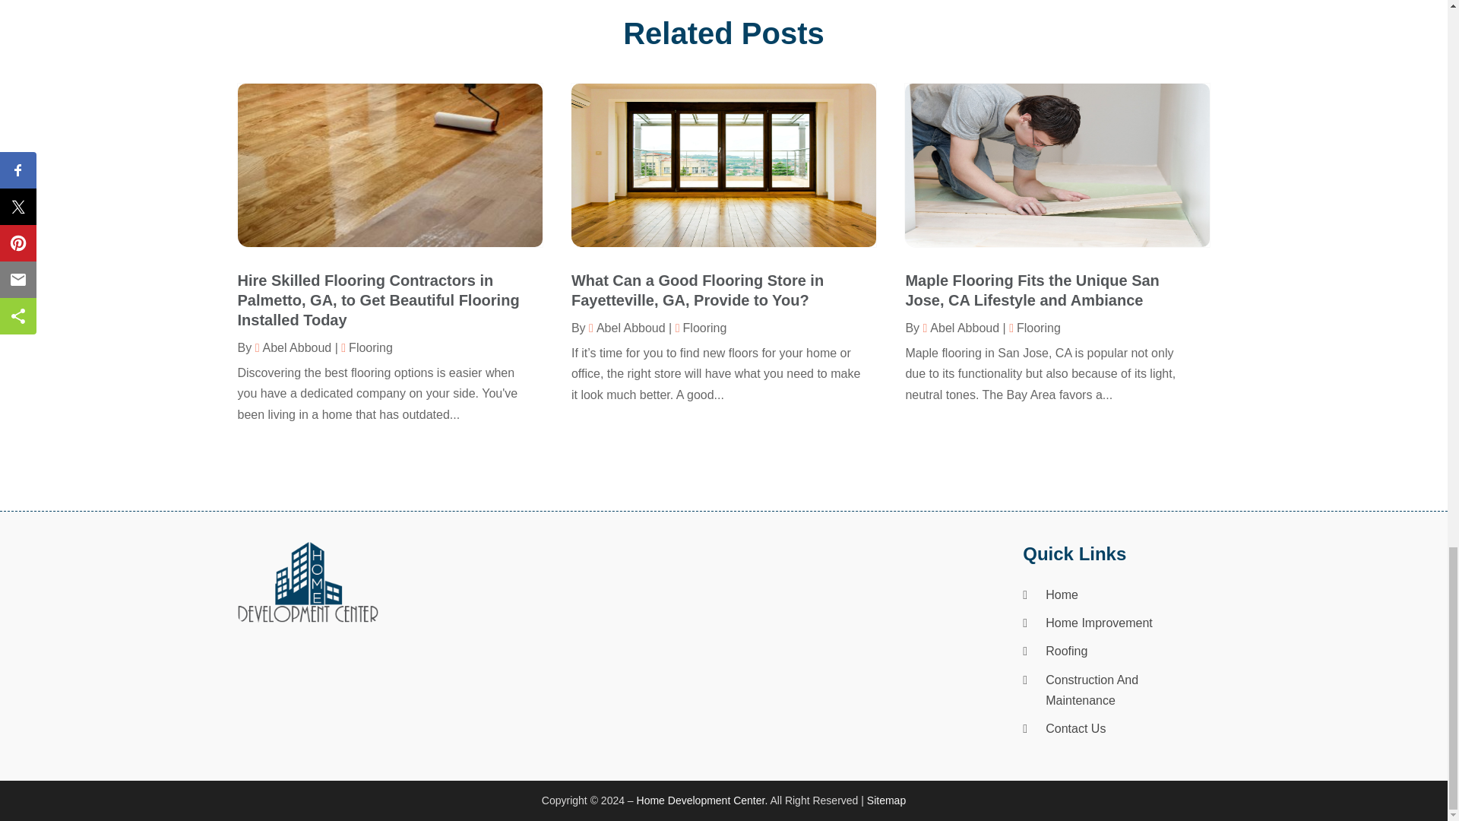  What do you see at coordinates (961, 328) in the screenshot?
I see `Posts by Abel Abboud` at bounding box center [961, 328].